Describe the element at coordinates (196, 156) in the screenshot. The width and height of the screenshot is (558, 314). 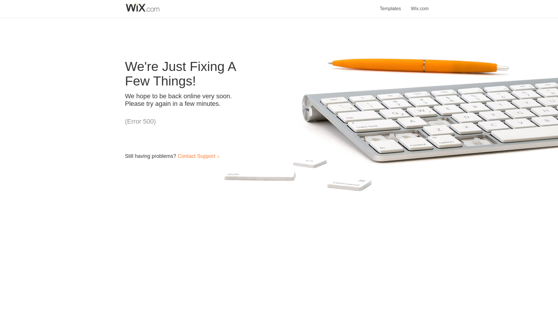
I see `Contact Support` at that location.